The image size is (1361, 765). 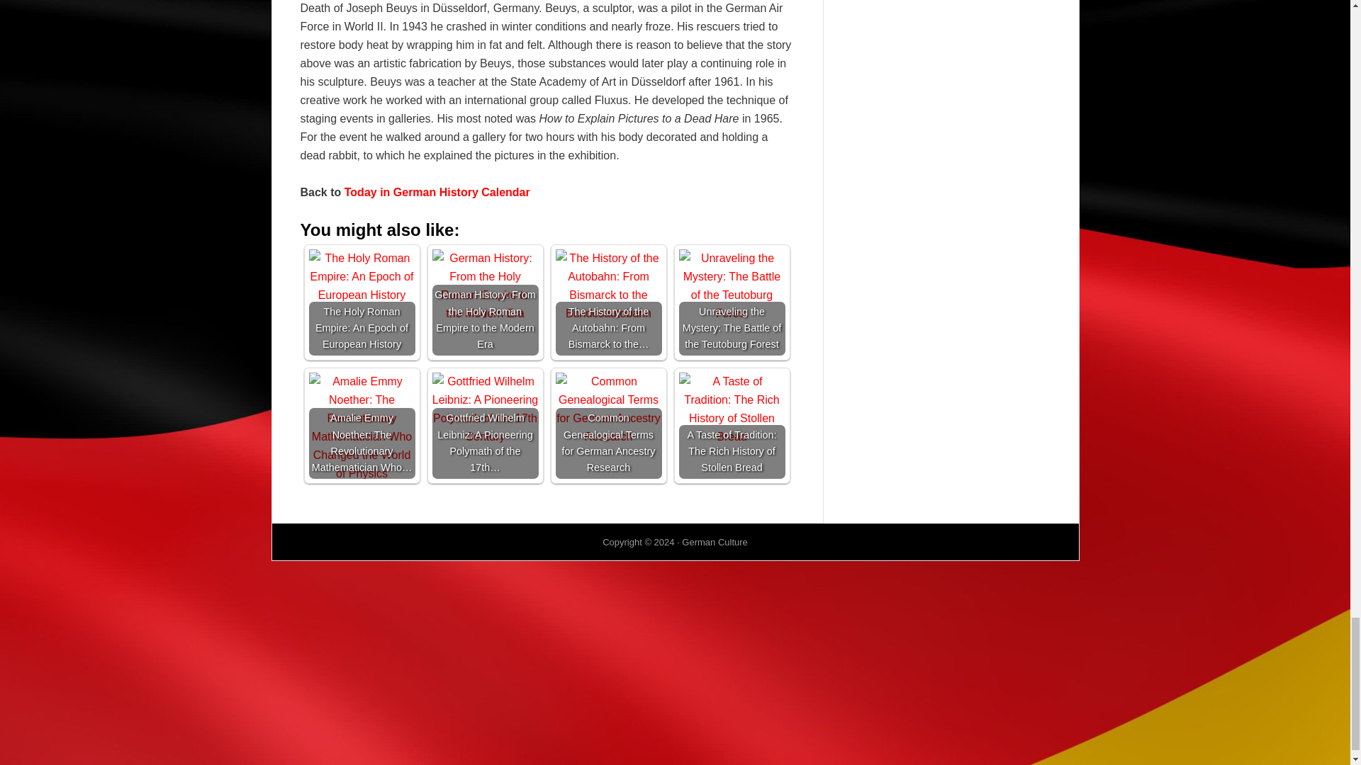 What do you see at coordinates (732, 425) in the screenshot?
I see `A Taste of Tradition: The Rich History of Stollen Bread` at bounding box center [732, 425].